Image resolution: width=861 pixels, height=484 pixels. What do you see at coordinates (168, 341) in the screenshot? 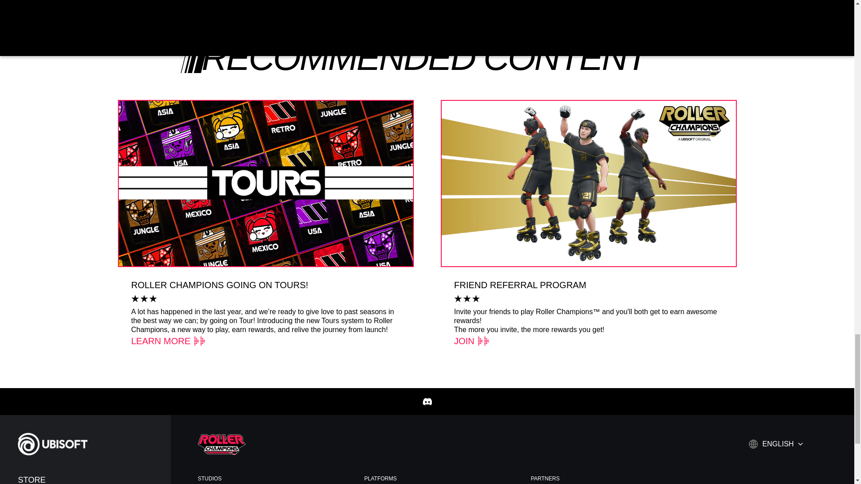
I see `LEARN MORE` at bounding box center [168, 341].